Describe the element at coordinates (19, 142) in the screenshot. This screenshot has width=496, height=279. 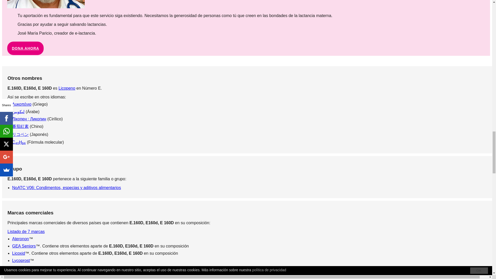
I see `C40H56` at that location.